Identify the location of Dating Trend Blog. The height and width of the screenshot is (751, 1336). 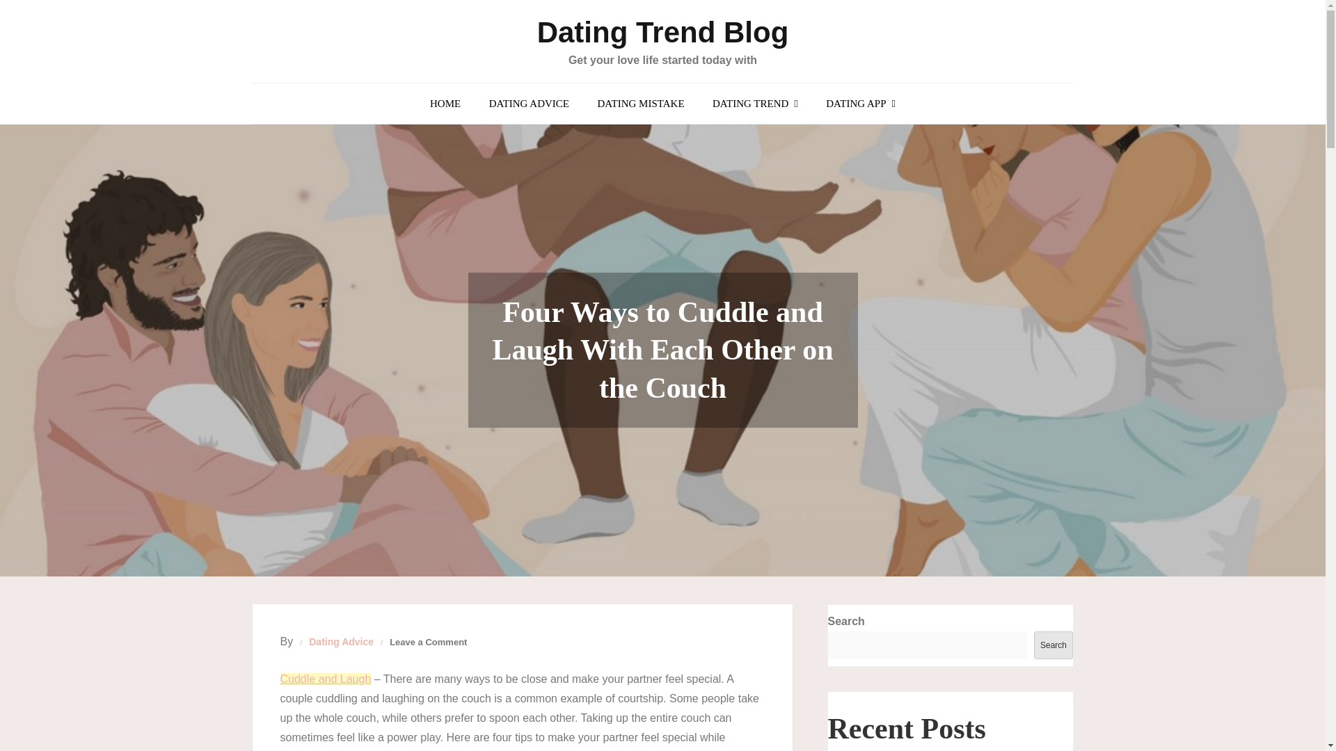
(662, 32).